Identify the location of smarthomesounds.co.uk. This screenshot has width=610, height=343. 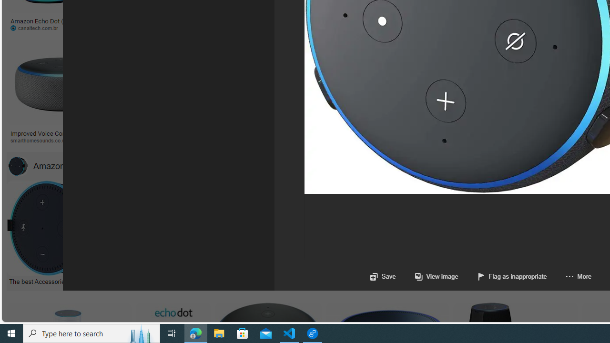
(42, 140).